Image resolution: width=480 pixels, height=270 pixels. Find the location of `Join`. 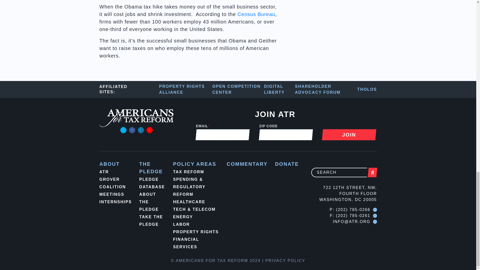

Join is located at coordinates (348, 134).